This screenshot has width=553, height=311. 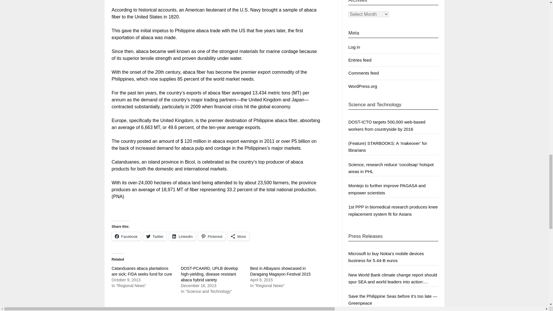 I want to click on Click to share on Pinterest, so click(x=212, y=236).